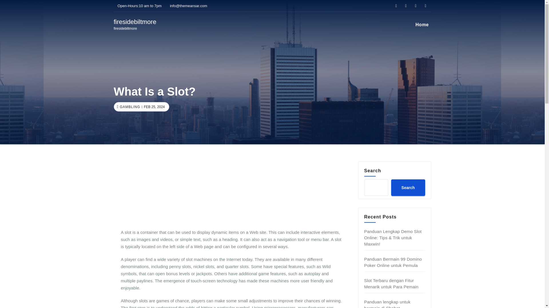  What do you see at coordinates (422, 25) in the screenshot?
I see `Home` at bounding box center [422, 25].